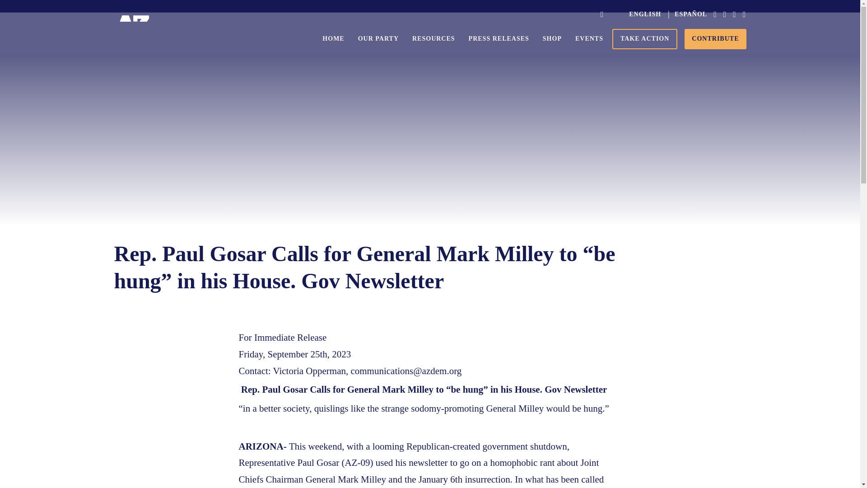 This screenshot has width=867, height=488. Describe the element at coordinates (645, 14) in the screenshot. I see `ENGLISH` at that location.